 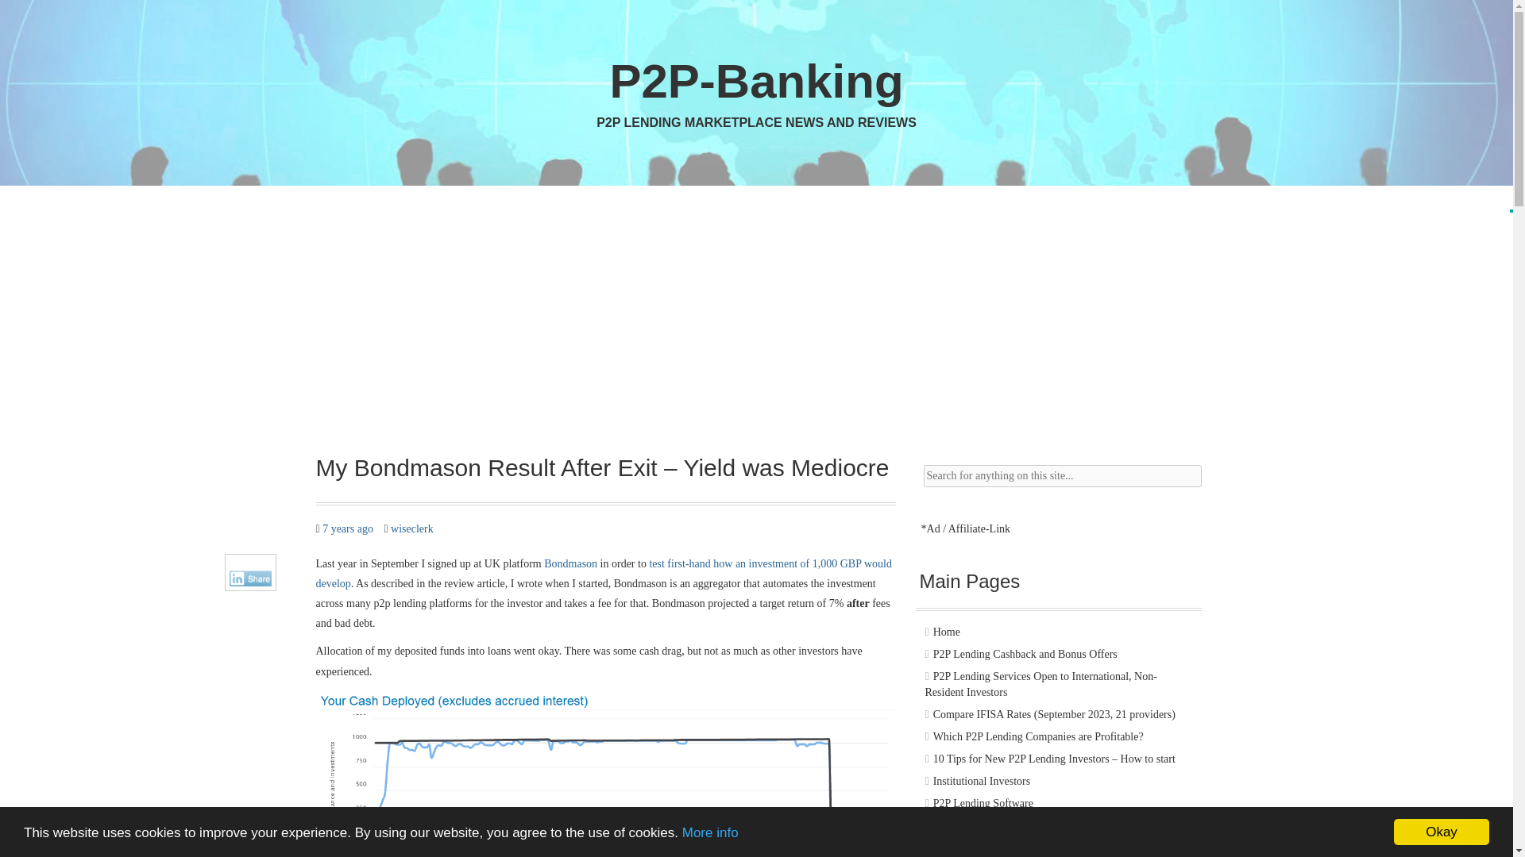 I want to click on P2P-Banking, so click(x=755, y=81).